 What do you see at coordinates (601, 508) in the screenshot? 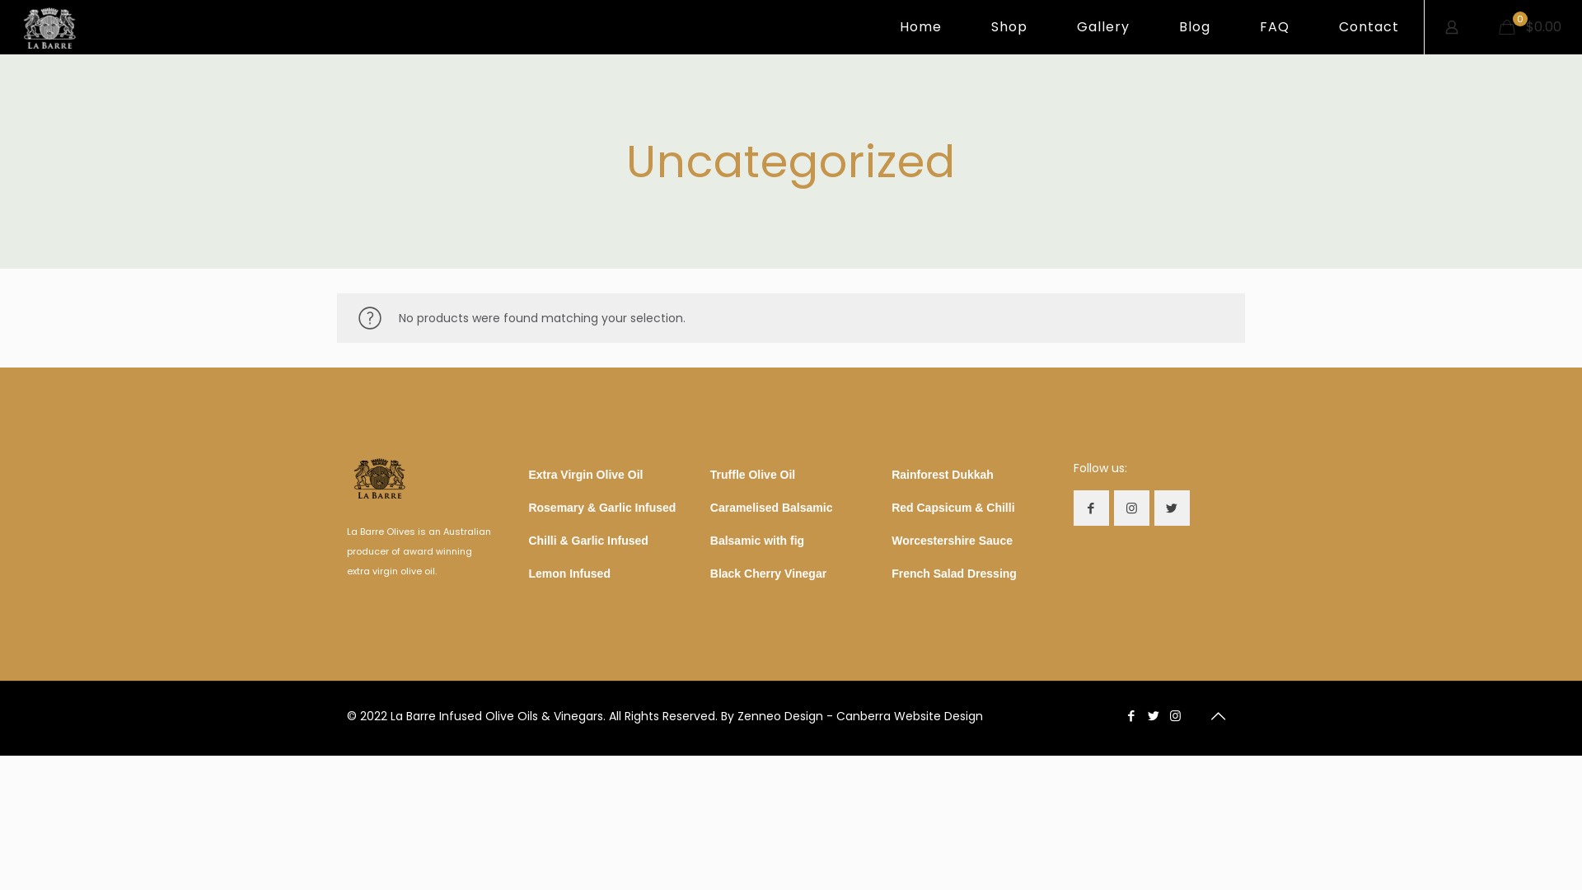
I see `Rosemary & Garlic Infused` at bounding box center [601, 508].